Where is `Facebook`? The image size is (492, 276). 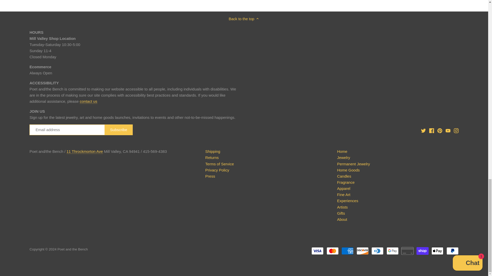 Facebook is located at coordinates (432, 130).